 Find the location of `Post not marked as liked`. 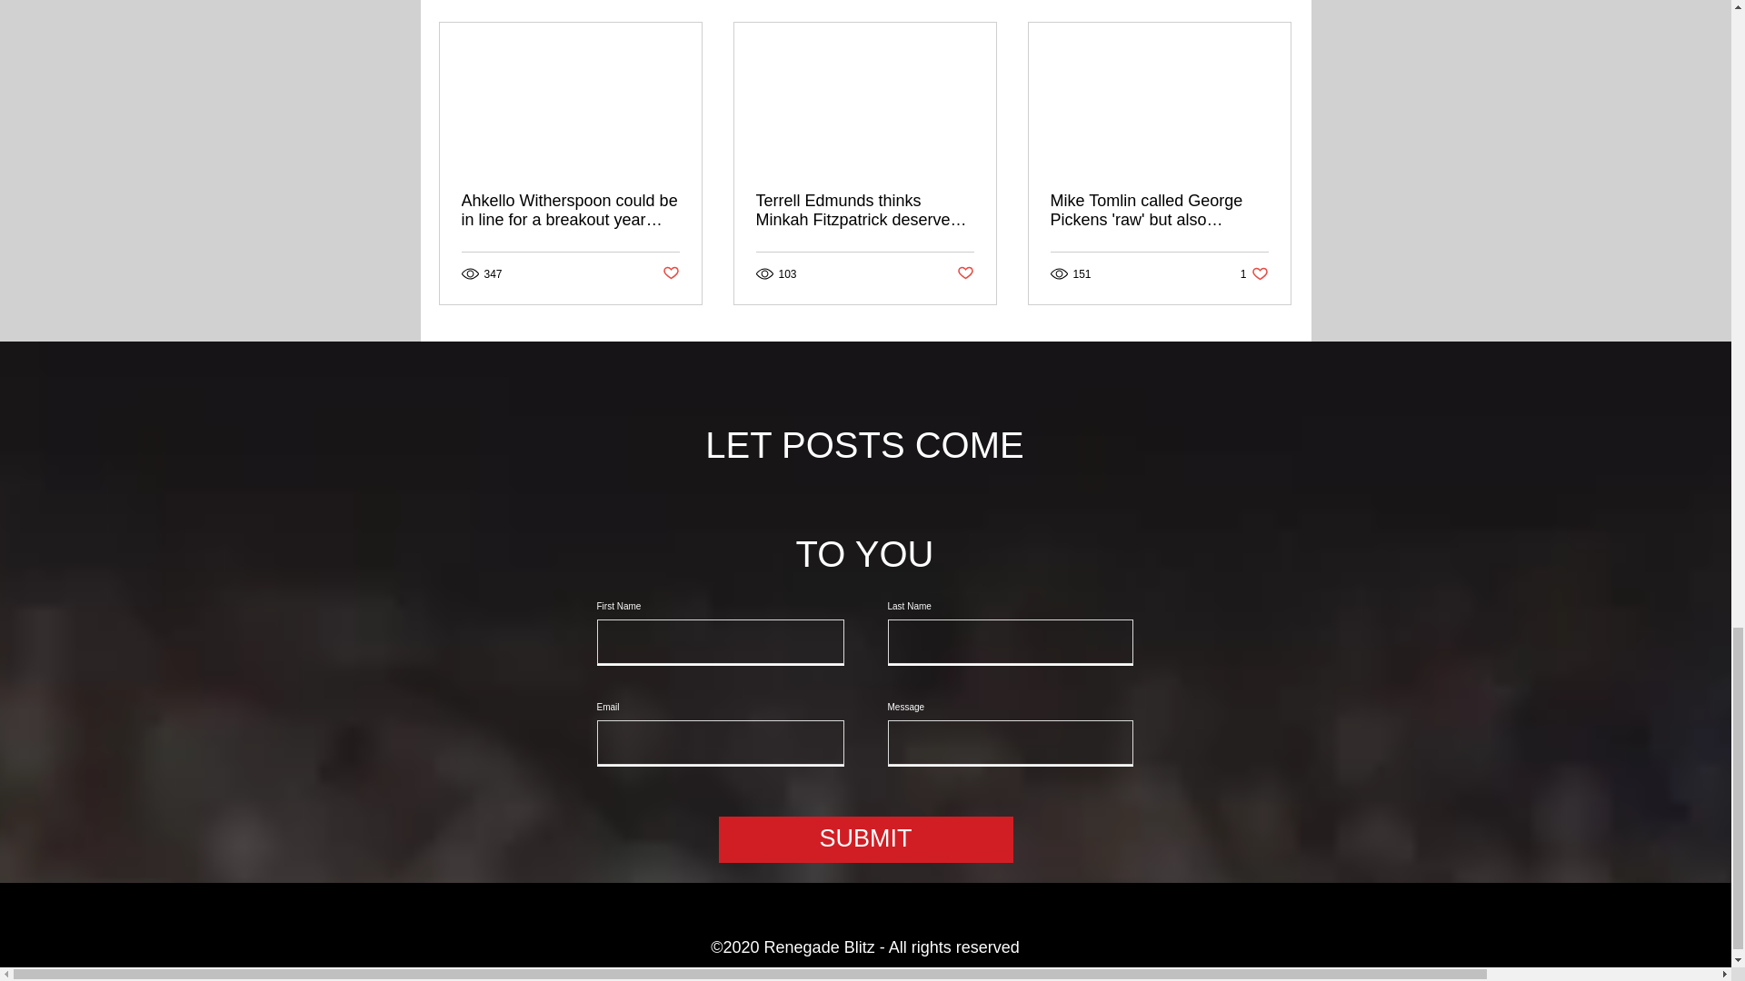

Post not marked as liked is located at coordinates (1254, 273).